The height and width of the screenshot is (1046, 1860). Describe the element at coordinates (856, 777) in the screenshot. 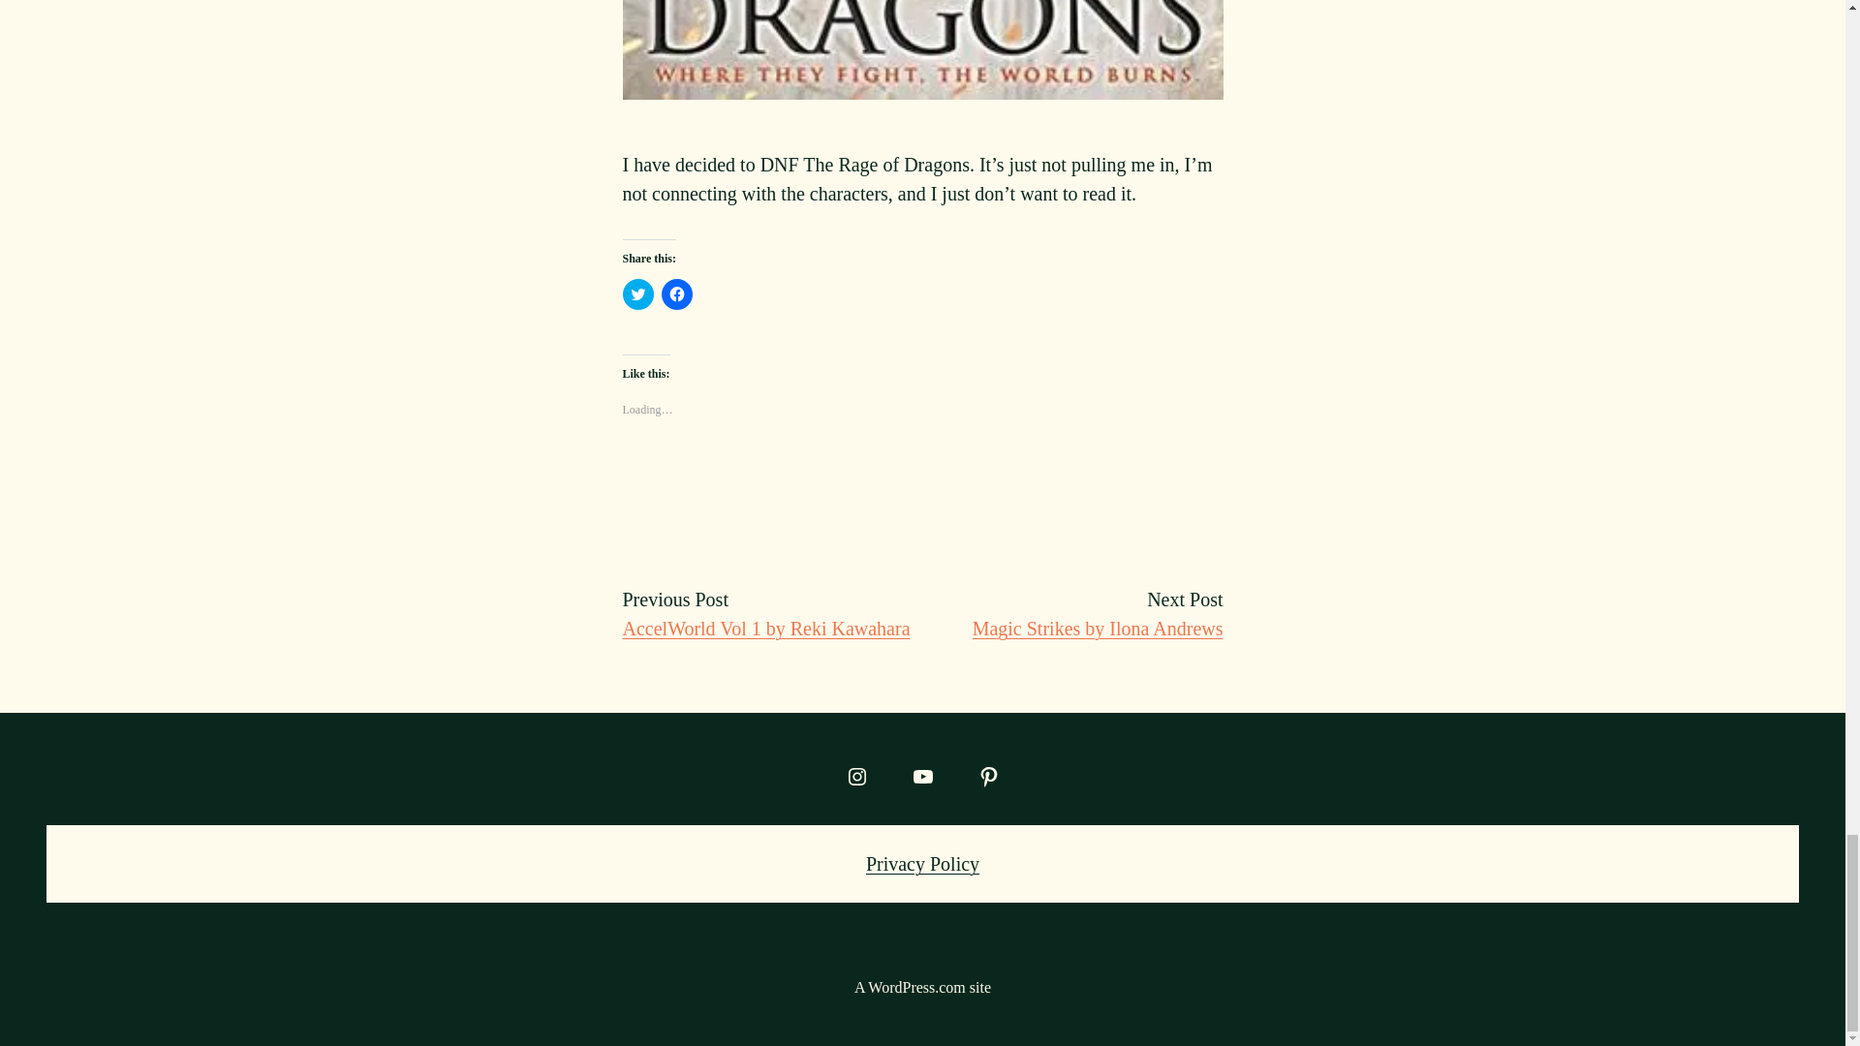

I see `Instagram` at that location.